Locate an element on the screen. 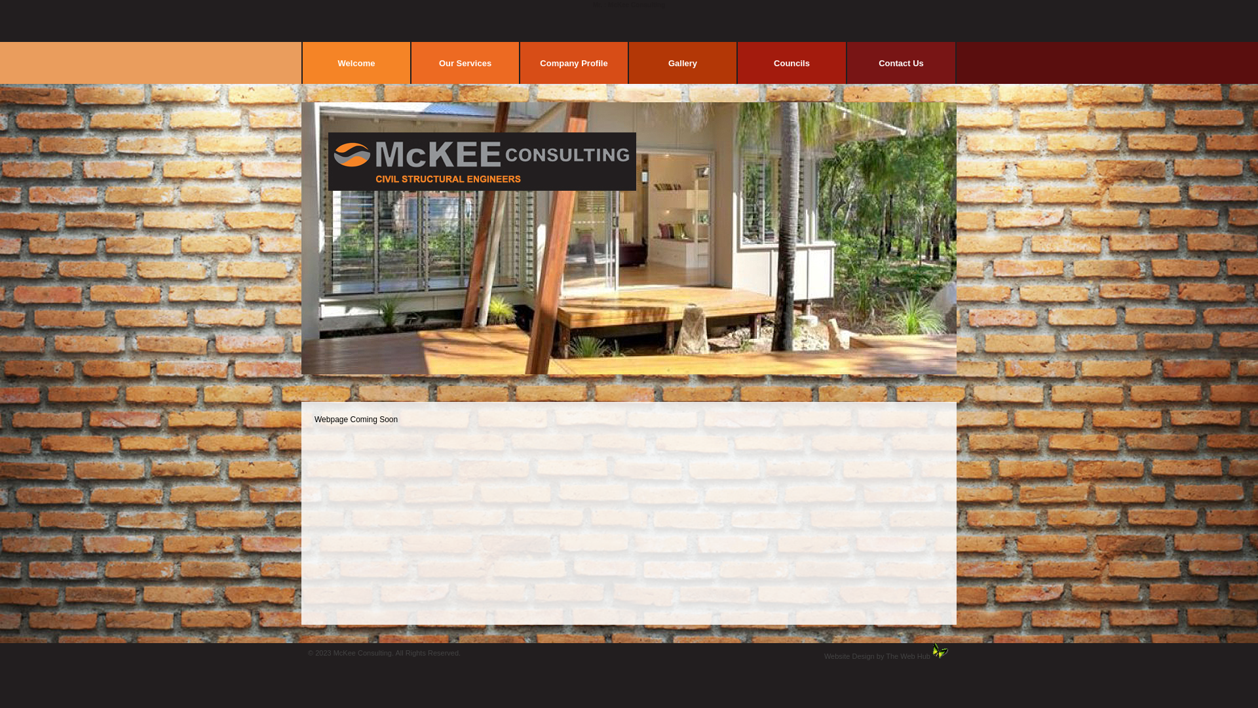  Company Profile is located at coordinates (574, 63).